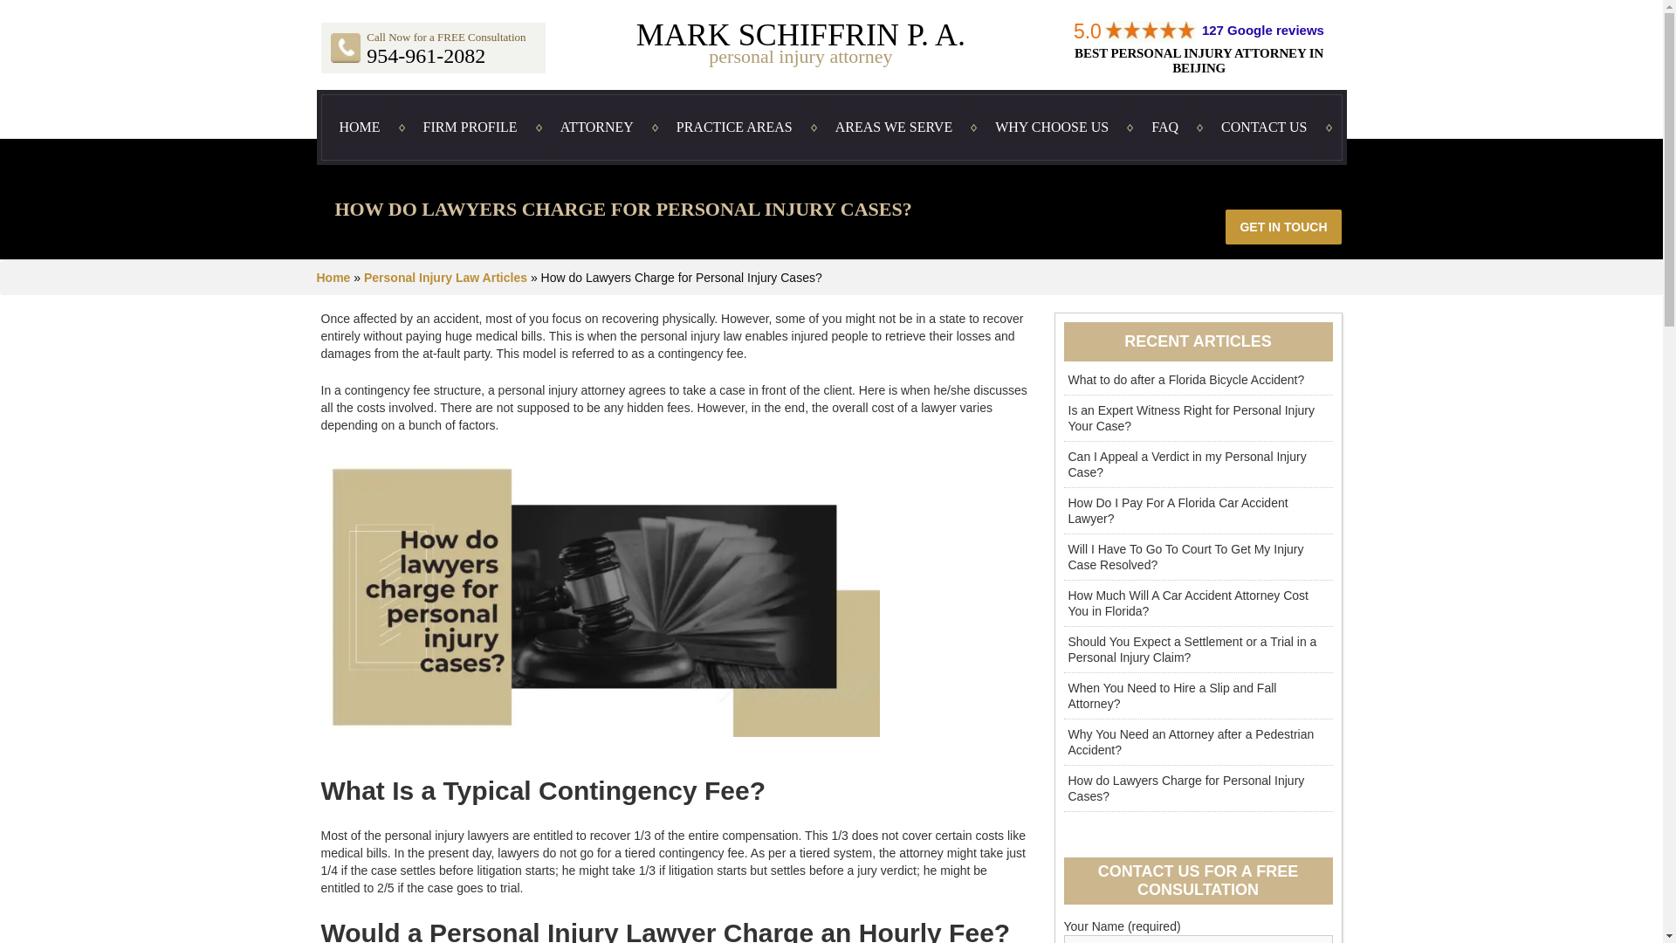 Image resolution: width=1676 pixels, height=943 pixels. I want to click on Contact Personal Injury Lawyer in South Florida, so click(346, 47).